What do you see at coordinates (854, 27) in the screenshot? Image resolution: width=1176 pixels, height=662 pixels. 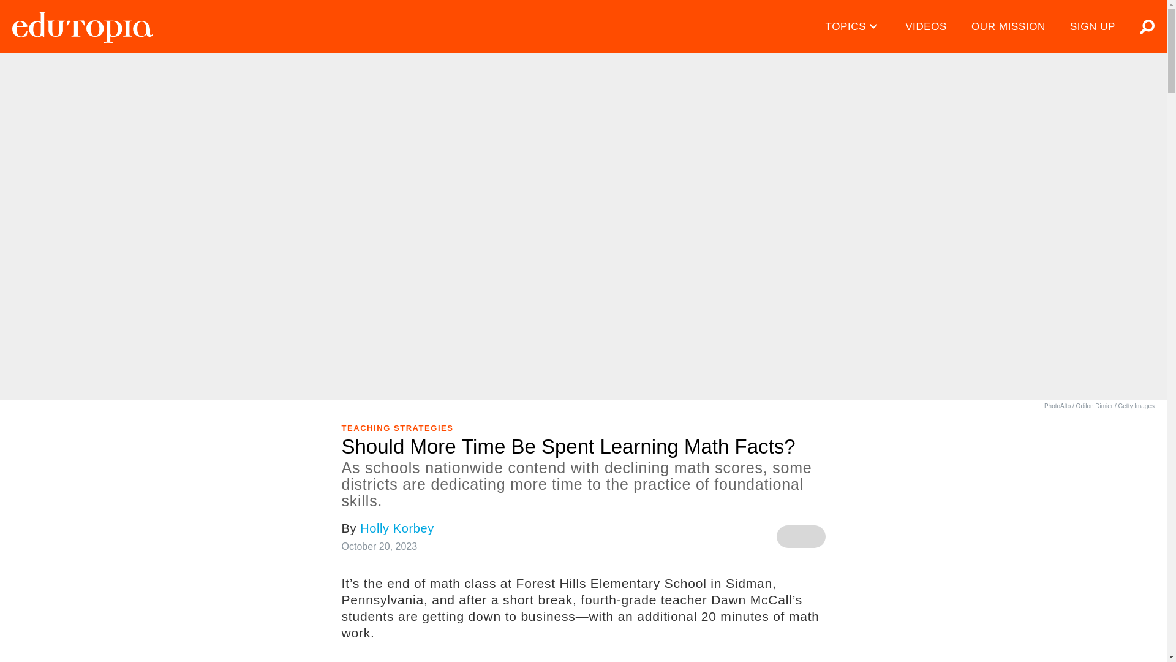 I see `TOPICS` at bounding box center [854, 27].